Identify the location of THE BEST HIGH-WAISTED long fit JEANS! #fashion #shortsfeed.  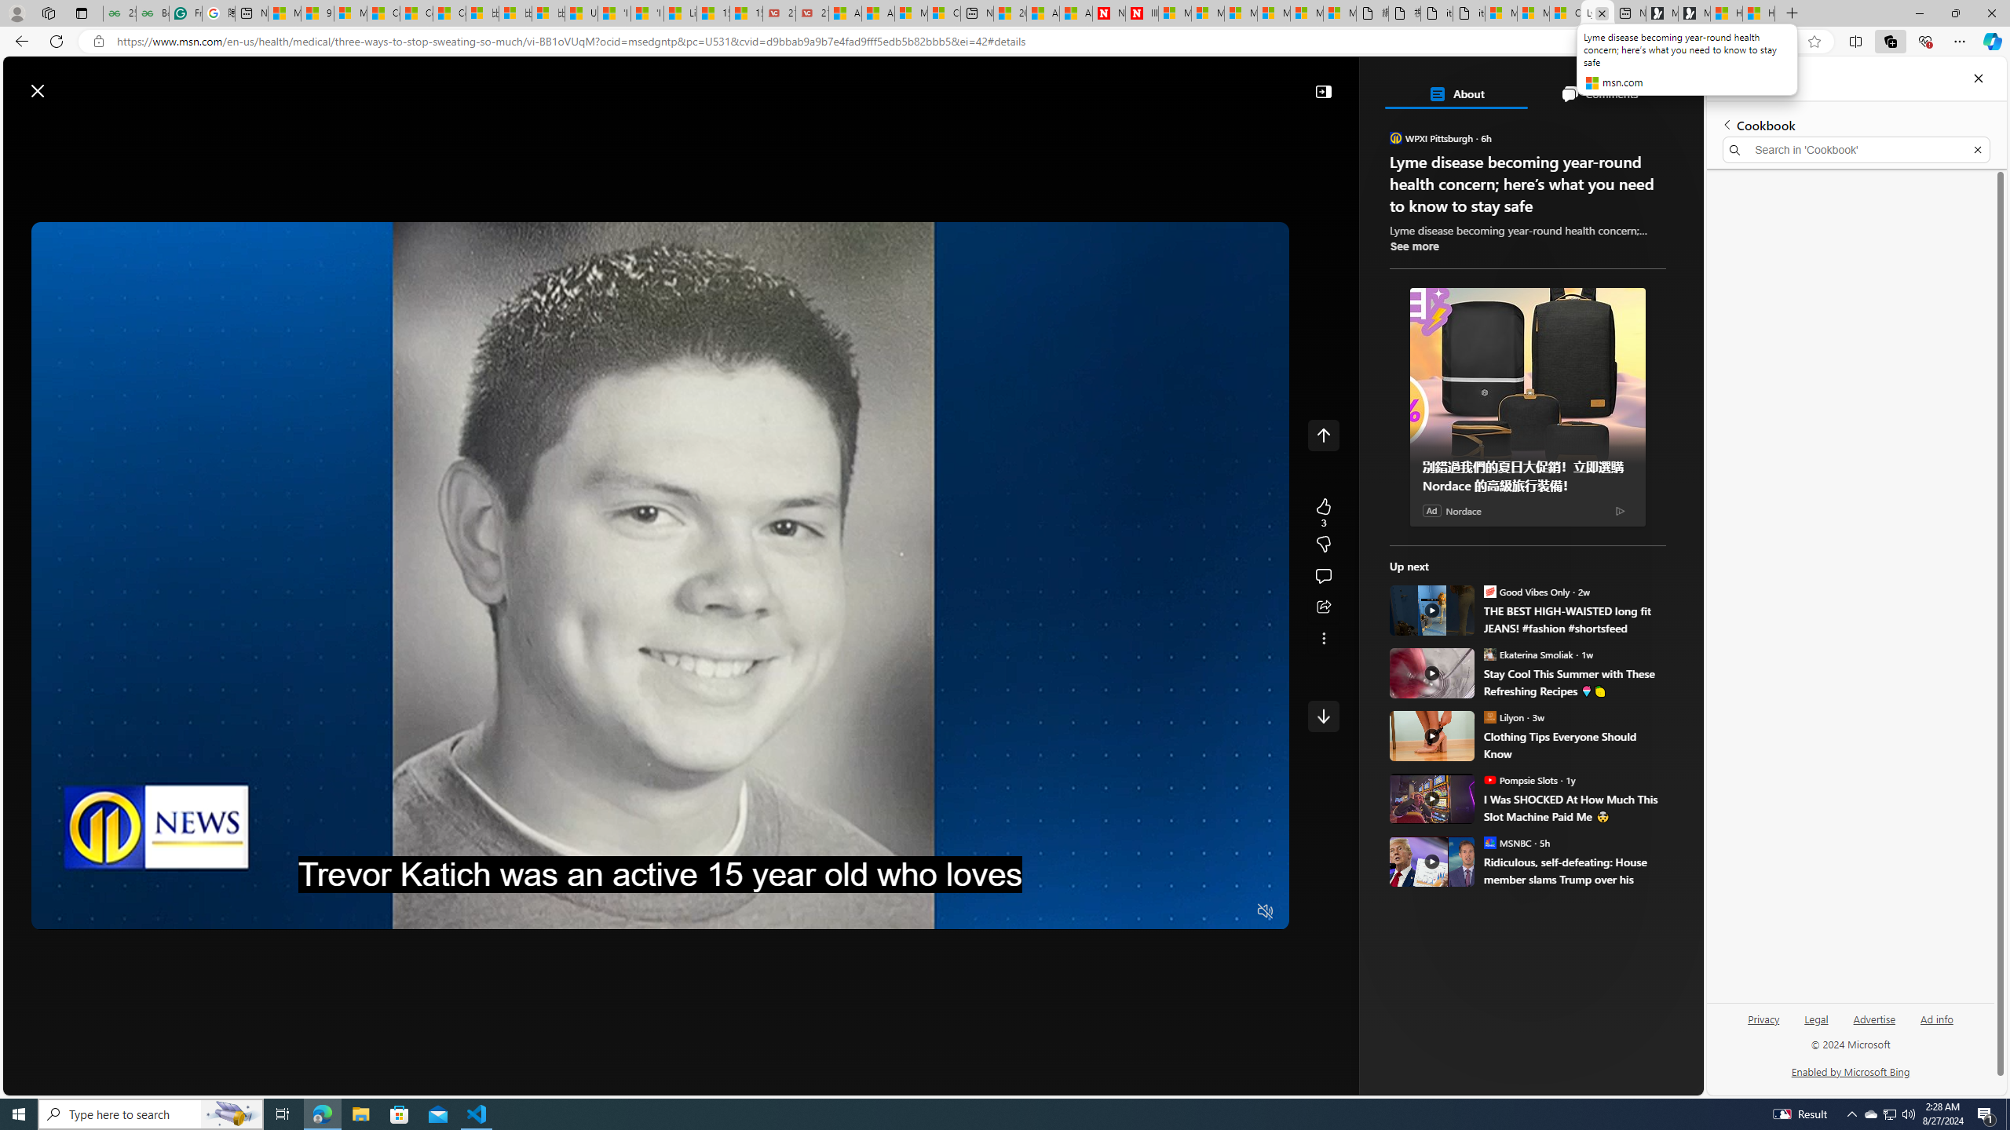
(1575, 620).